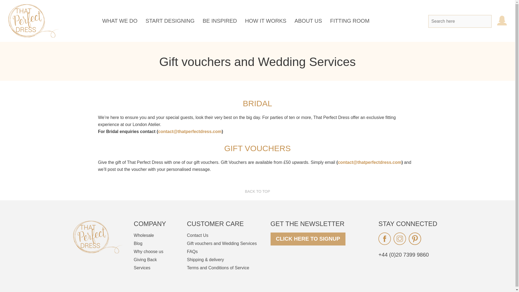  What do you see at coordinates (197, 235) in the screenshot?
I see `Contact Us` at bounding box center [197, 235].